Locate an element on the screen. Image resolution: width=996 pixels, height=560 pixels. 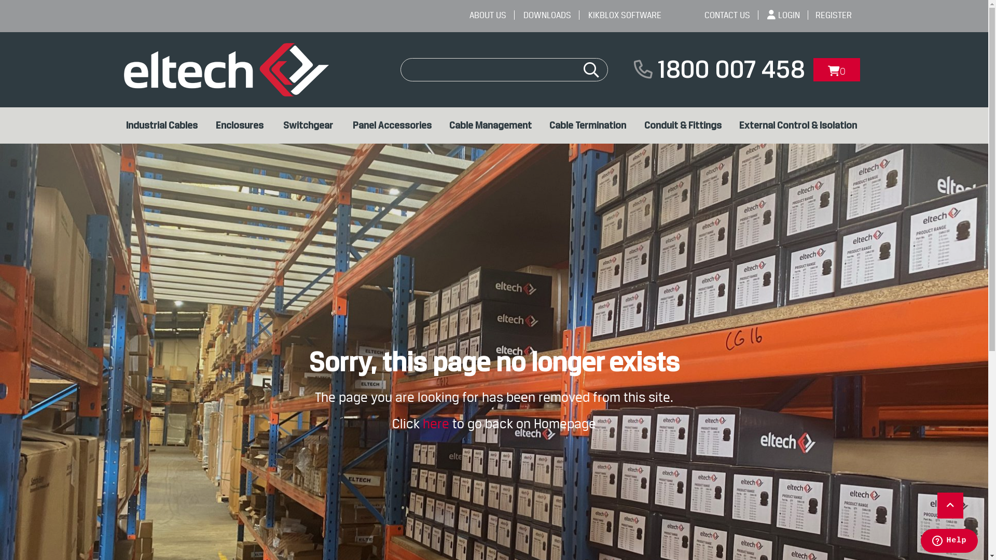
DOWNLOADS is located at coordinates (551, 15).